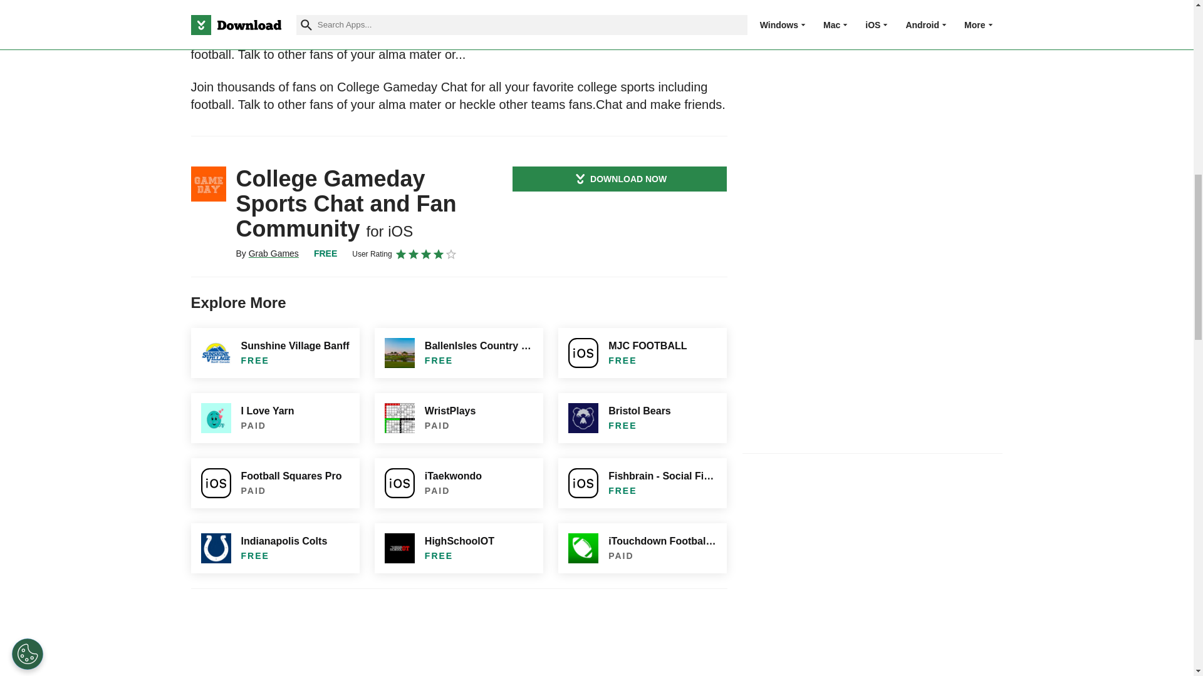 This screenshot has height=676, width=1203. Describe the element at coordinates (642, 548) in the screenshot. I see `iTouchdown Football Scorekeeping` at that location.